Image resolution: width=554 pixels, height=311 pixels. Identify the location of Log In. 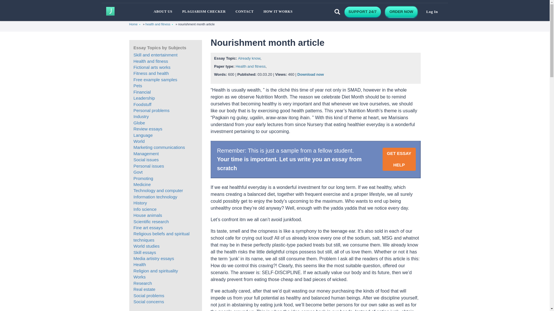
(432, 12).